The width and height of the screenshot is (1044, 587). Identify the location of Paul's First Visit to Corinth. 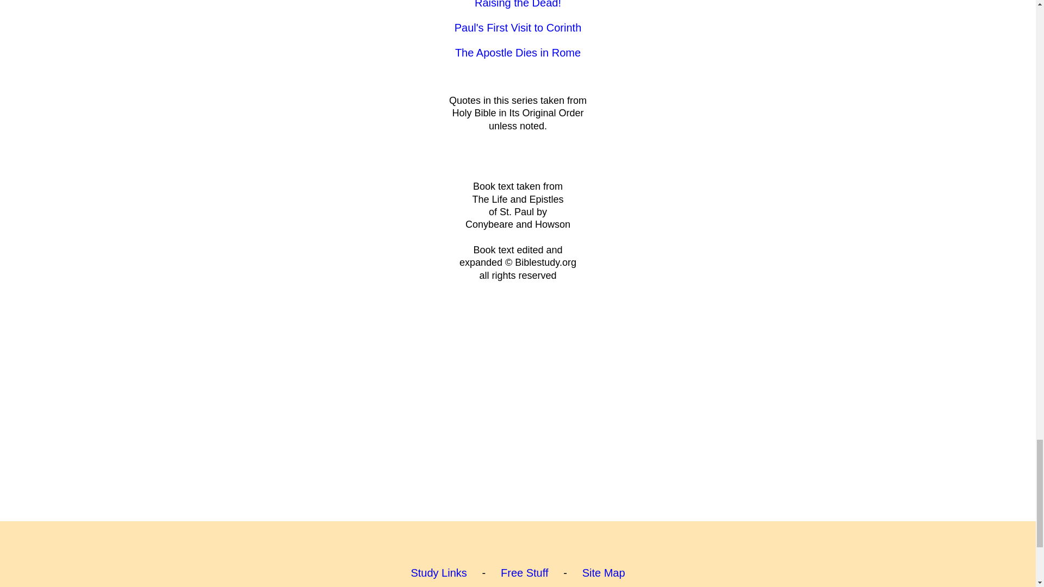
(518, 27).